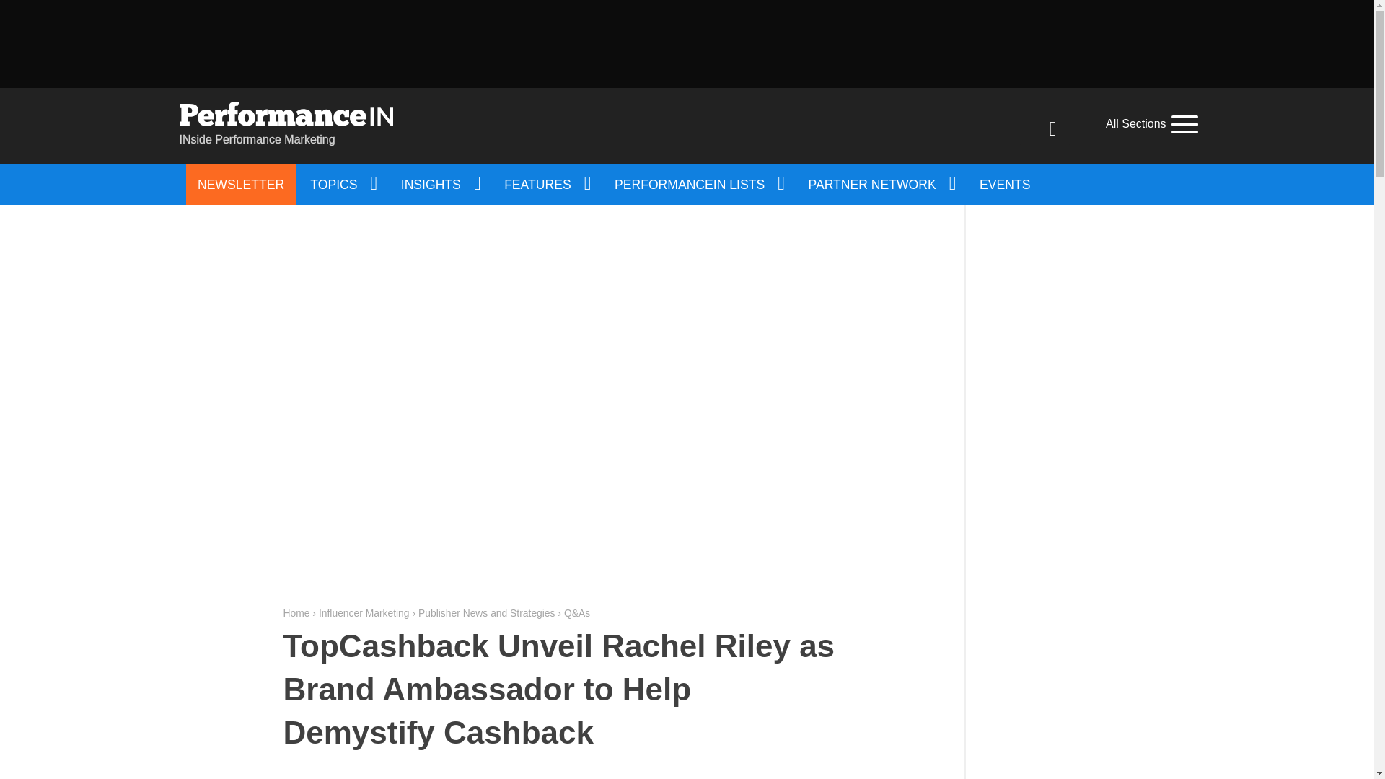  I want to click on INside Performance Marketing, so click(285, 126).